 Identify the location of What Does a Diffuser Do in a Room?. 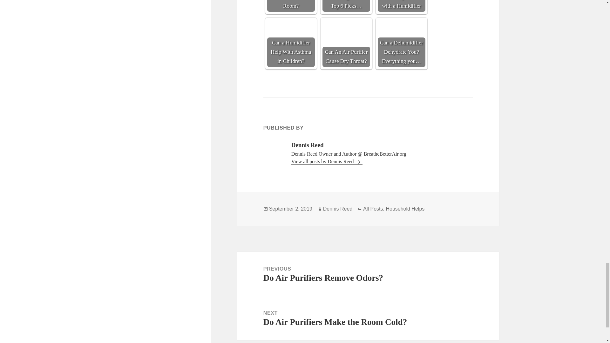
(368, 274).